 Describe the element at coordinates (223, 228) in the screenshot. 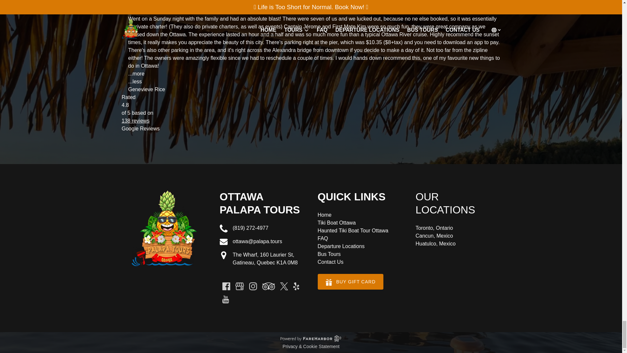

I see `Phone` at that location.